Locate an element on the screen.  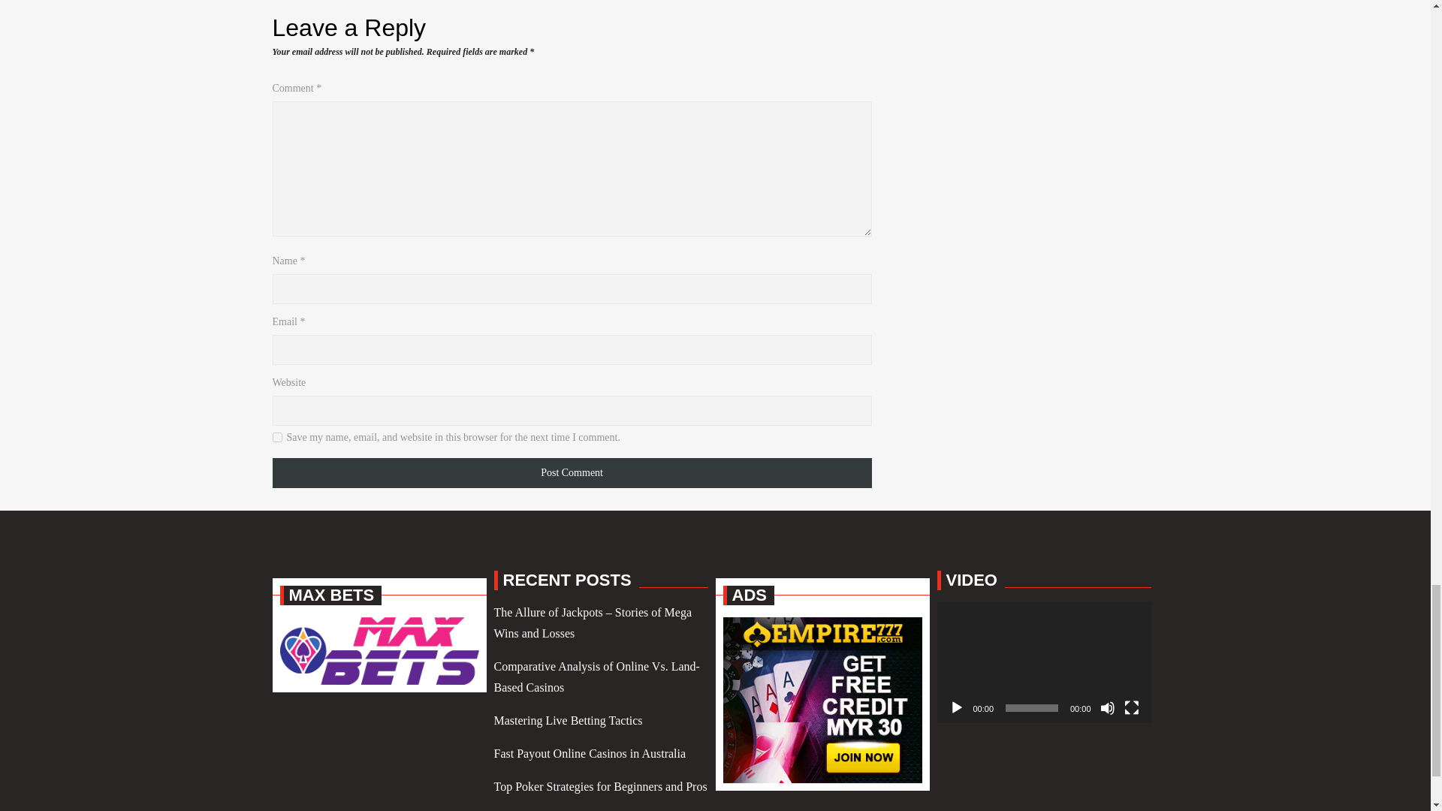
Mute is located at coordinates (1107, 707).